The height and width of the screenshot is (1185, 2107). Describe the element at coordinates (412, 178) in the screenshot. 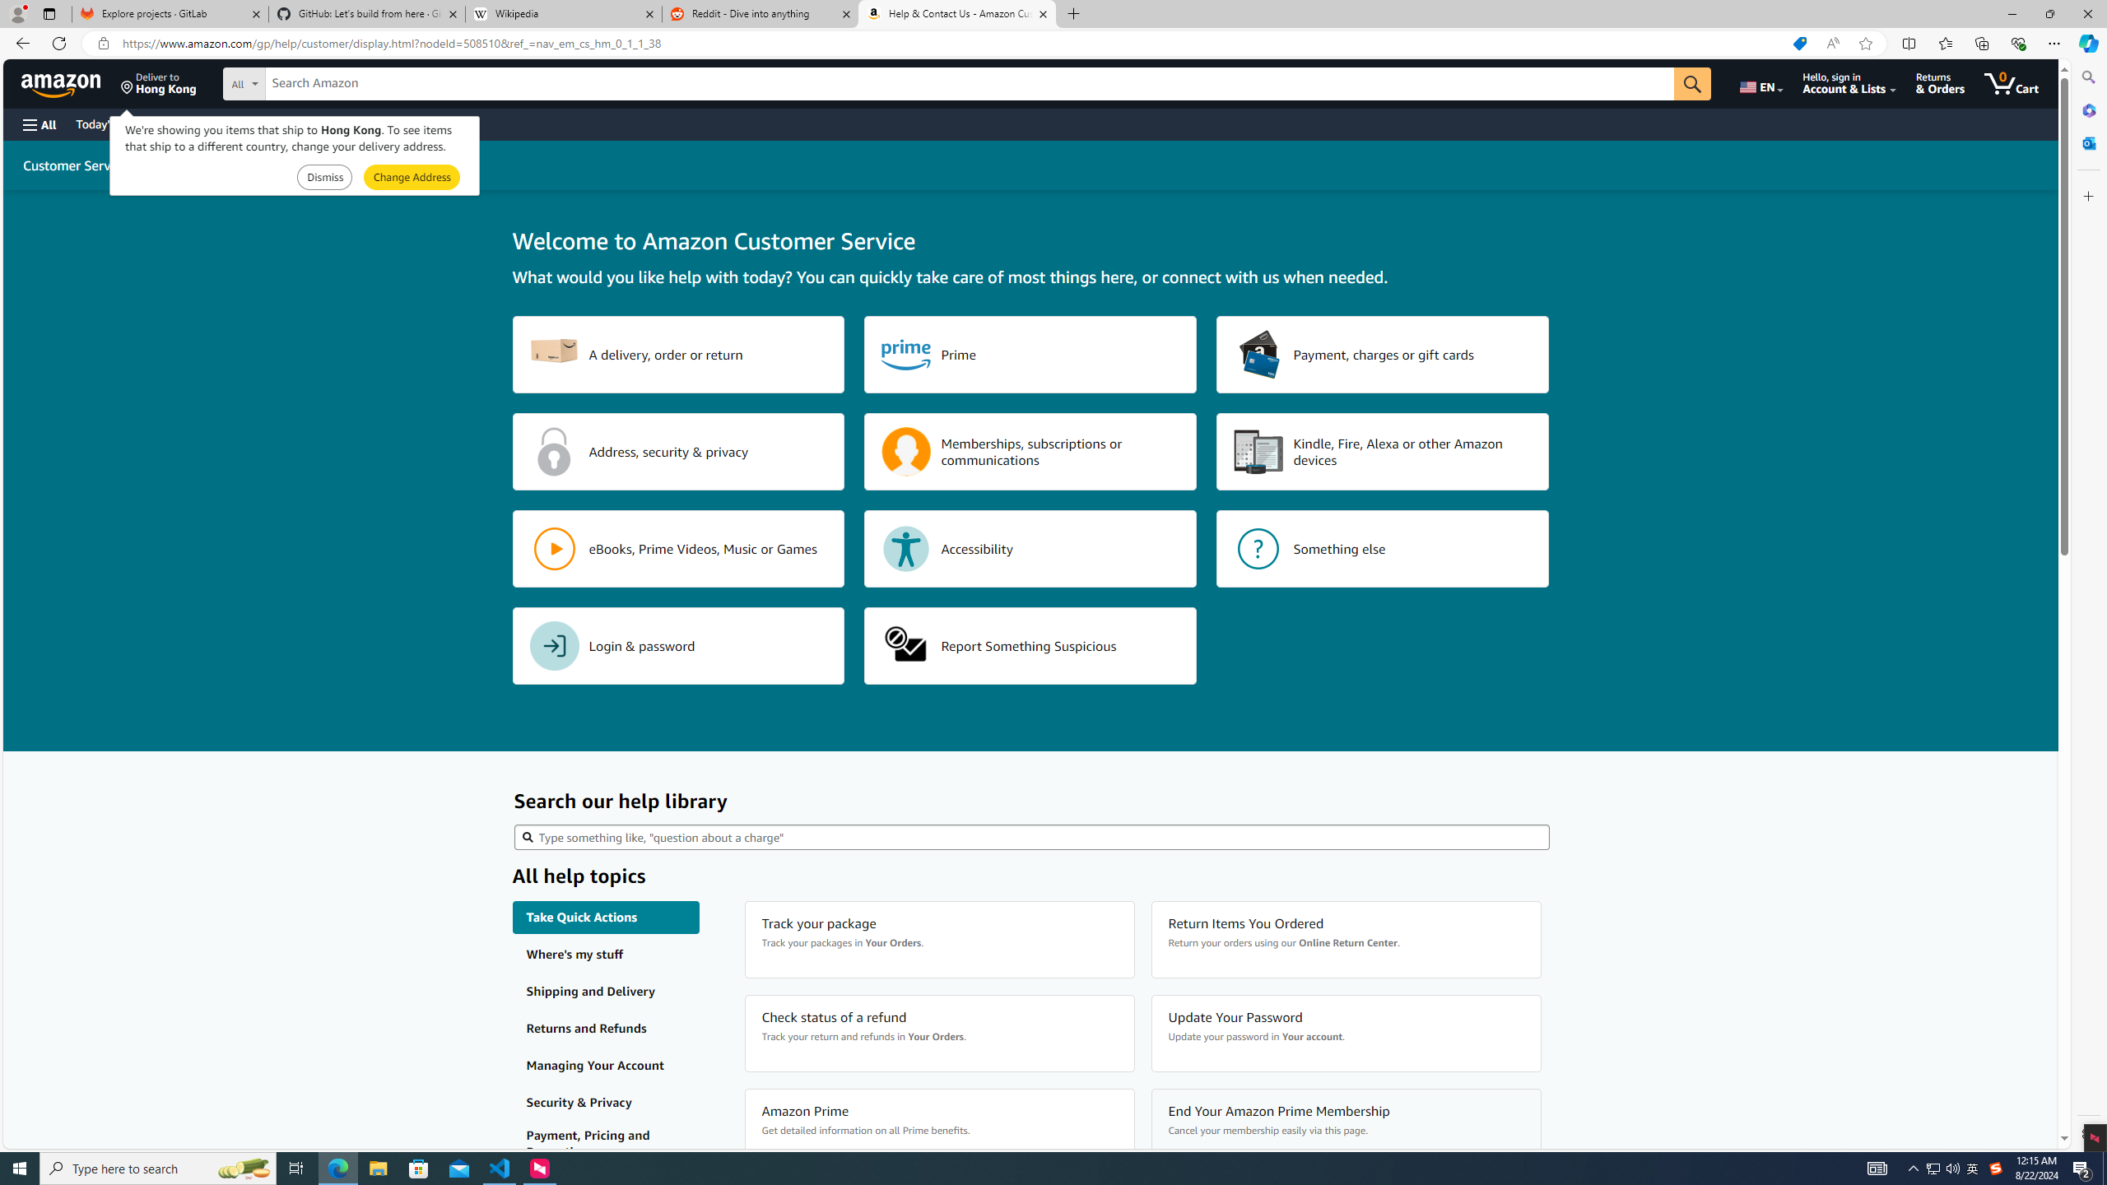

I see `Submit` at that location.